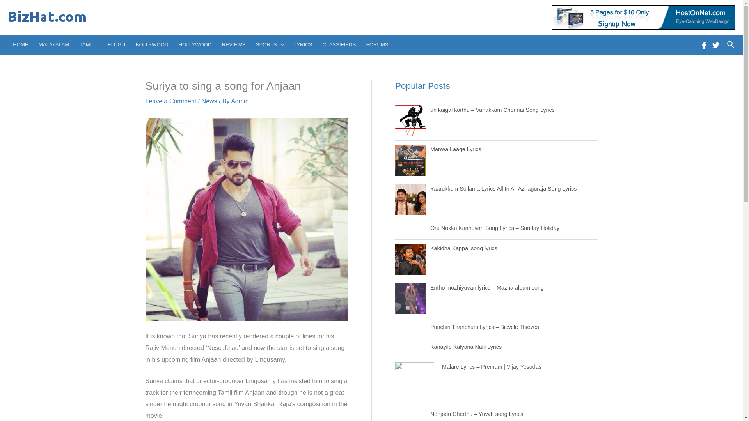 Image resolution: width=749 pixels, height=421 pixels. What do you see at coordinates (234, 44) in the screenshot?
I see `REVIEWS` at bounding box center [234, 44].